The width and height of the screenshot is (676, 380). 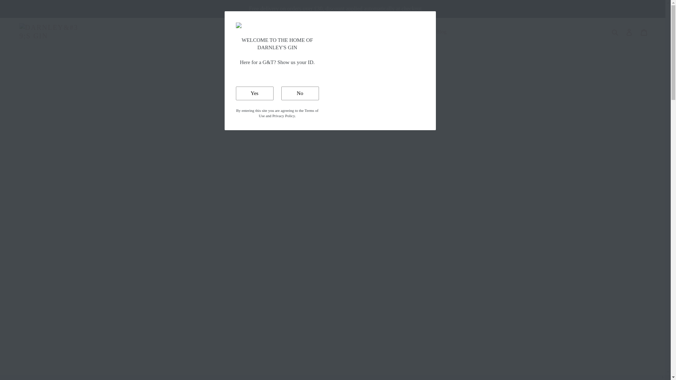 What do you see at coordinates (286, 32) in the screenshot?
I see `EU Shop` at bounding box center [286, 32].